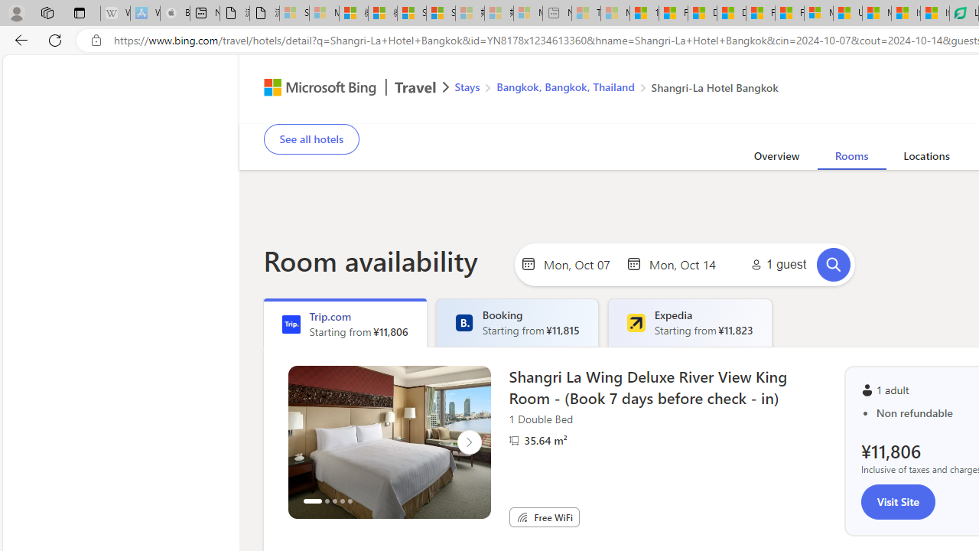  Describe the element at coordinates (607, 89) in the screenshot. I see `AutomationID: bread-crumb-root` at that location.